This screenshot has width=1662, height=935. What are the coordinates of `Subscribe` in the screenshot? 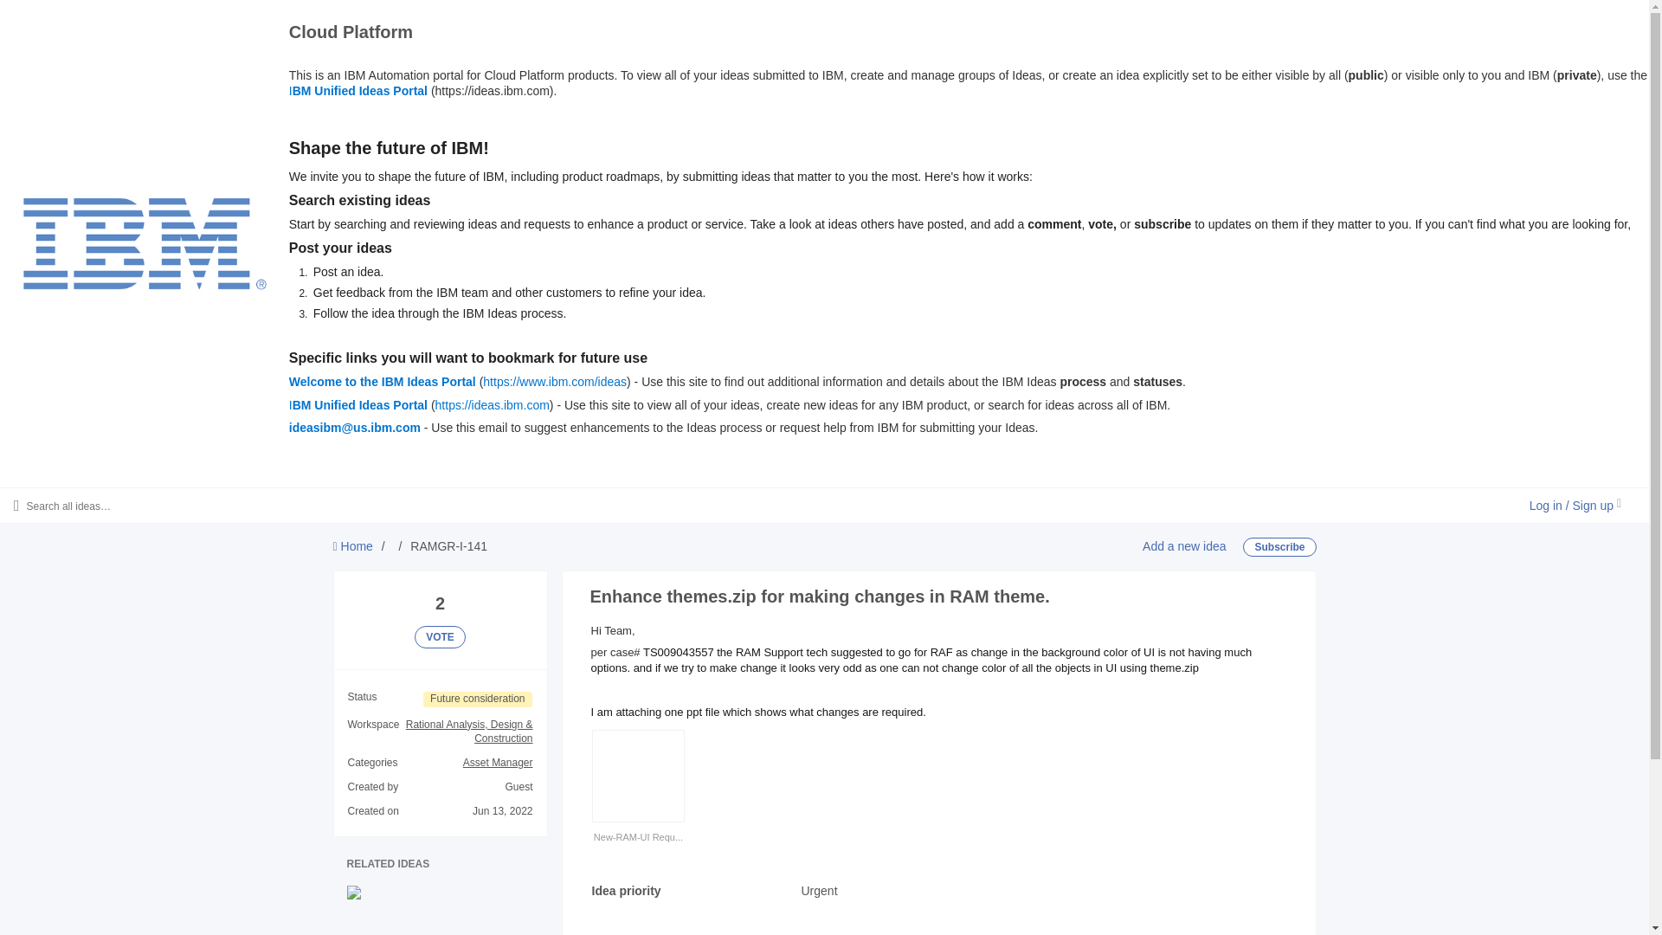 It's located at (1279, 547).